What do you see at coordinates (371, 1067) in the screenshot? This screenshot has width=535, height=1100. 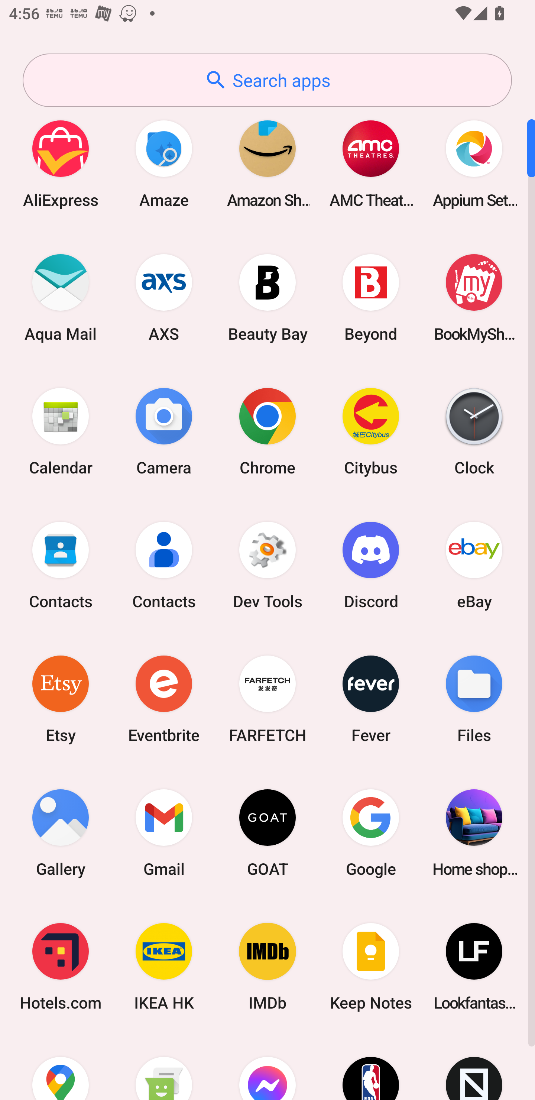 I see `NBA` at bounding box center [371, 1067].